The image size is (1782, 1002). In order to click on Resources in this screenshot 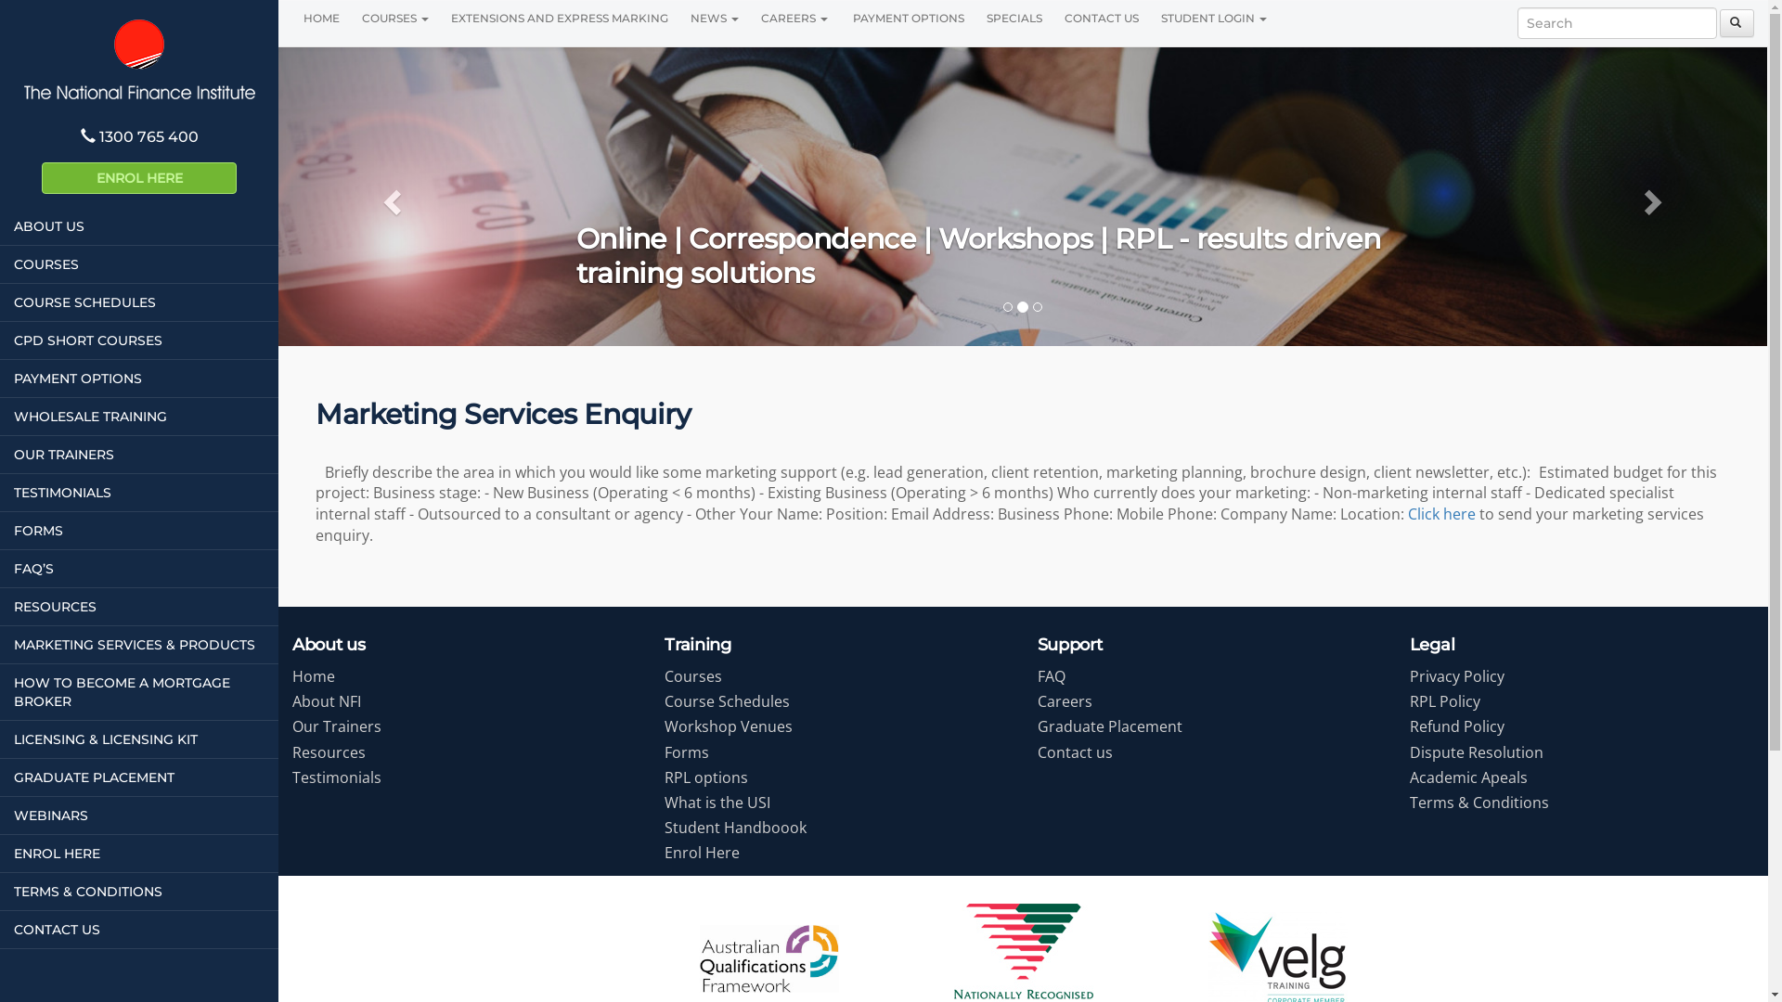, I will do `click(329, 752)`.